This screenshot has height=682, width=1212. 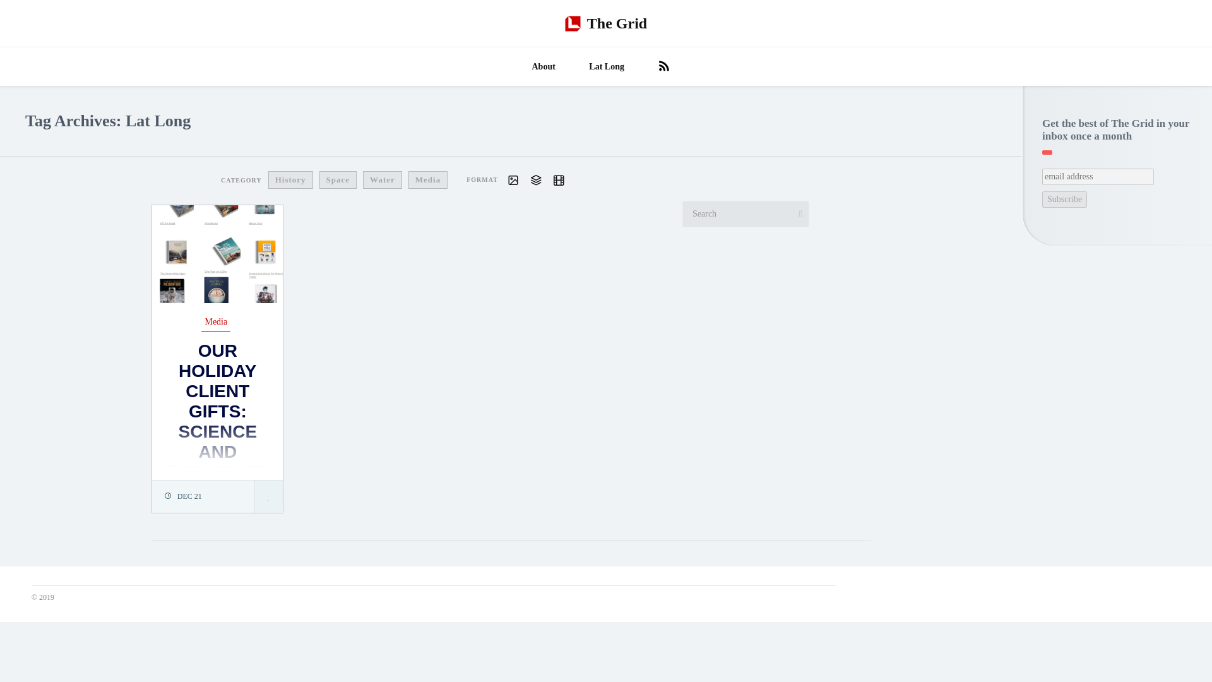 What do you see at coordinates (215, 323) in the screenshot?
I see `Media` at bounding box center [215, 323].